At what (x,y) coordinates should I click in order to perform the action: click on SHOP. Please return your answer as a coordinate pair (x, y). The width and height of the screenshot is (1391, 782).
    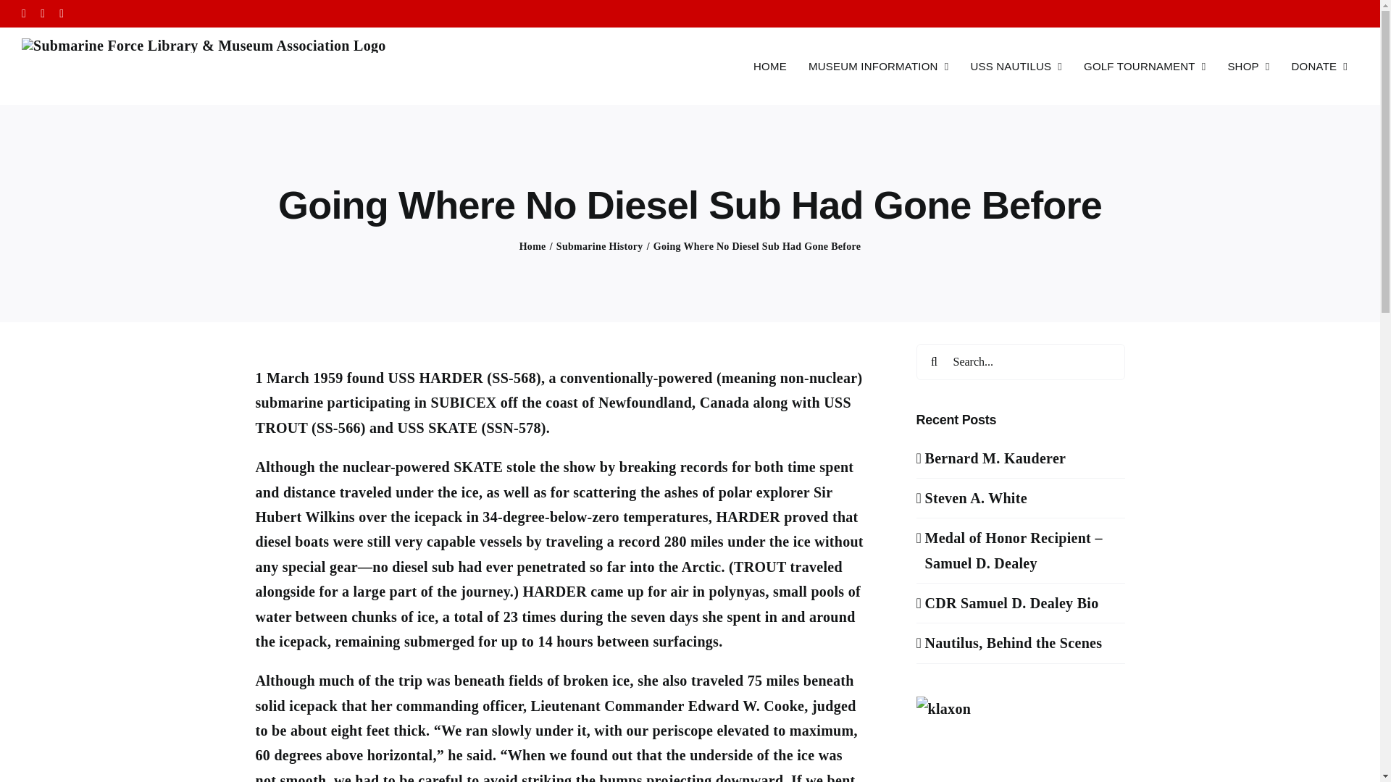
    Looking at the image, I should click on (1248, 65).